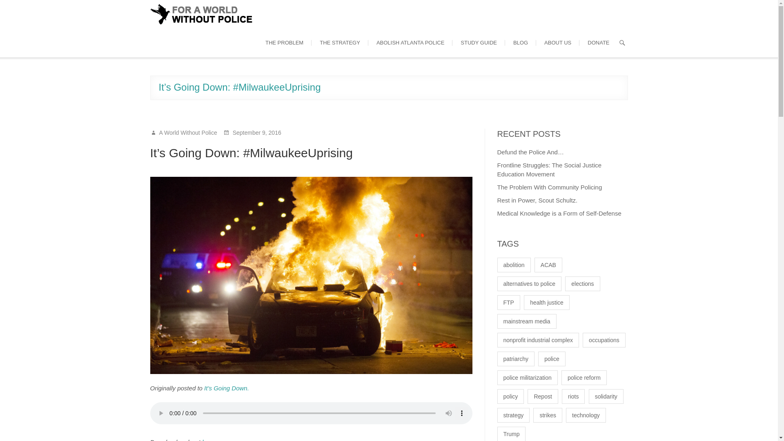 This screenshot has width=784, height=441. What do you see at coordinates (598, 43) in the screenshot?
I see `DONATE` at bounding box center [598, 43].